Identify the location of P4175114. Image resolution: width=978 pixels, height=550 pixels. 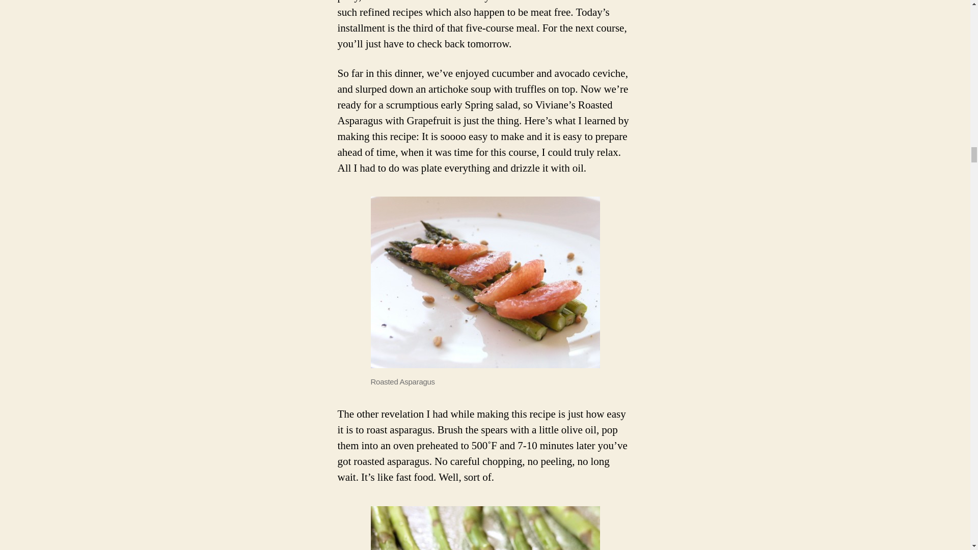
(485, 528).